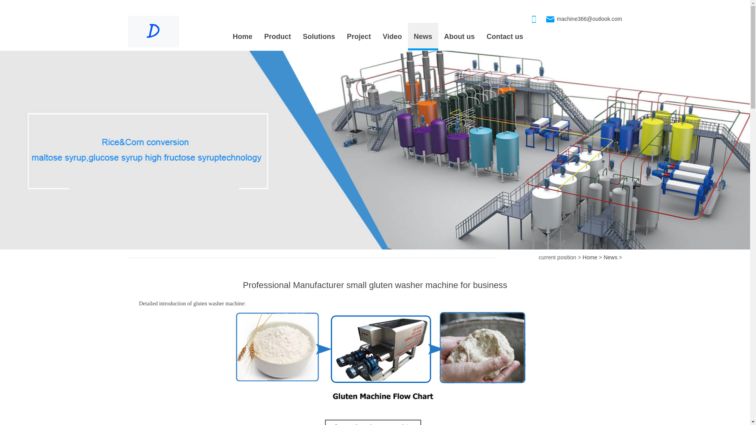 The width and height of the screenshot is (756, 425). Describe the element at coordinates (505, 37) in the screenshot. I see `Contact us` at that location.